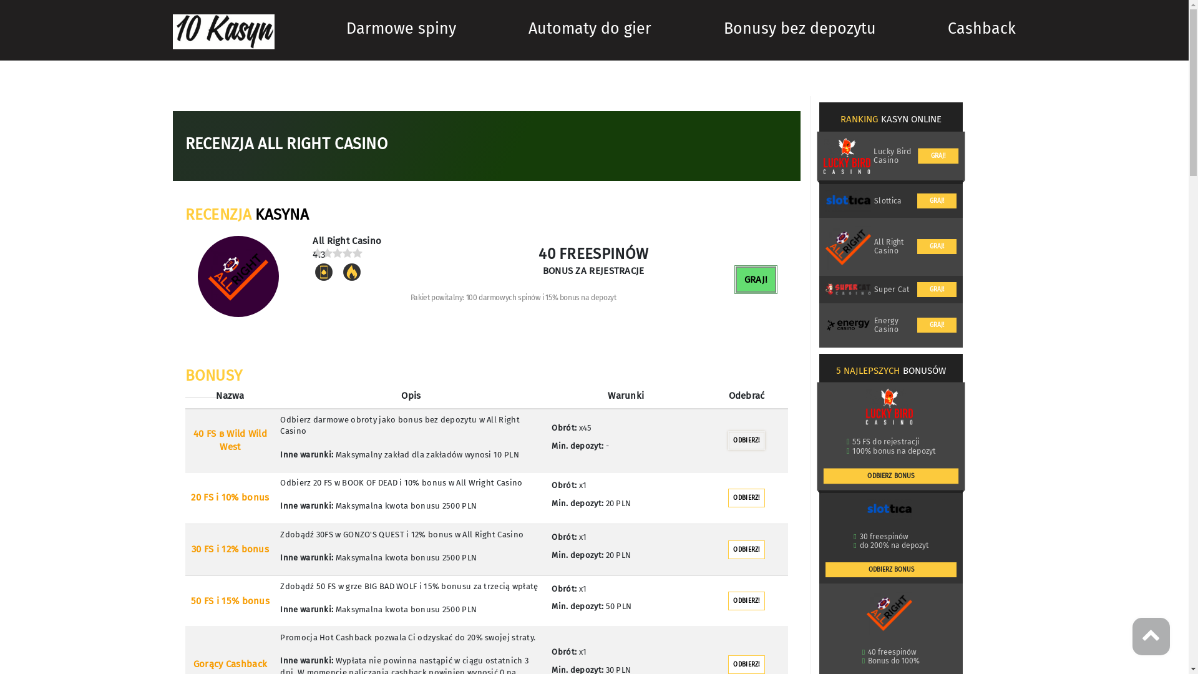 The height and width of the screenshot is (674, 1198). Describe the element at coordinates (746, 498) in the screenshot. I see `ODBIERZ!` at that location.